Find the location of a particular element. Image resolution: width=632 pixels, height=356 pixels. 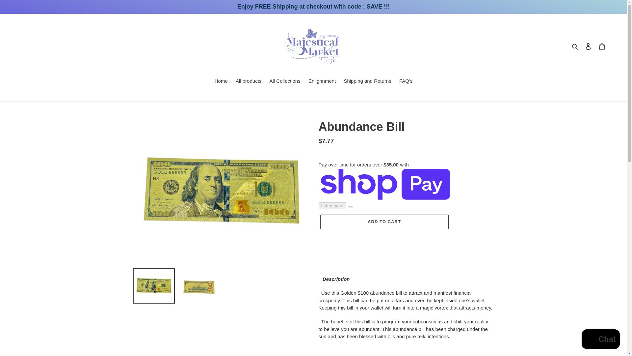

Cart is located at coordinates (602, 46).